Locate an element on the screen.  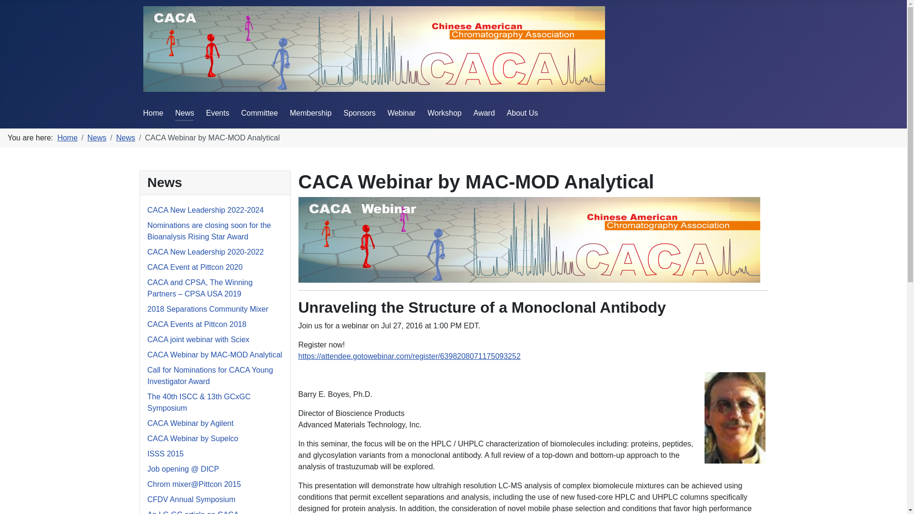
Webinar is located at coordinates (402, 113).